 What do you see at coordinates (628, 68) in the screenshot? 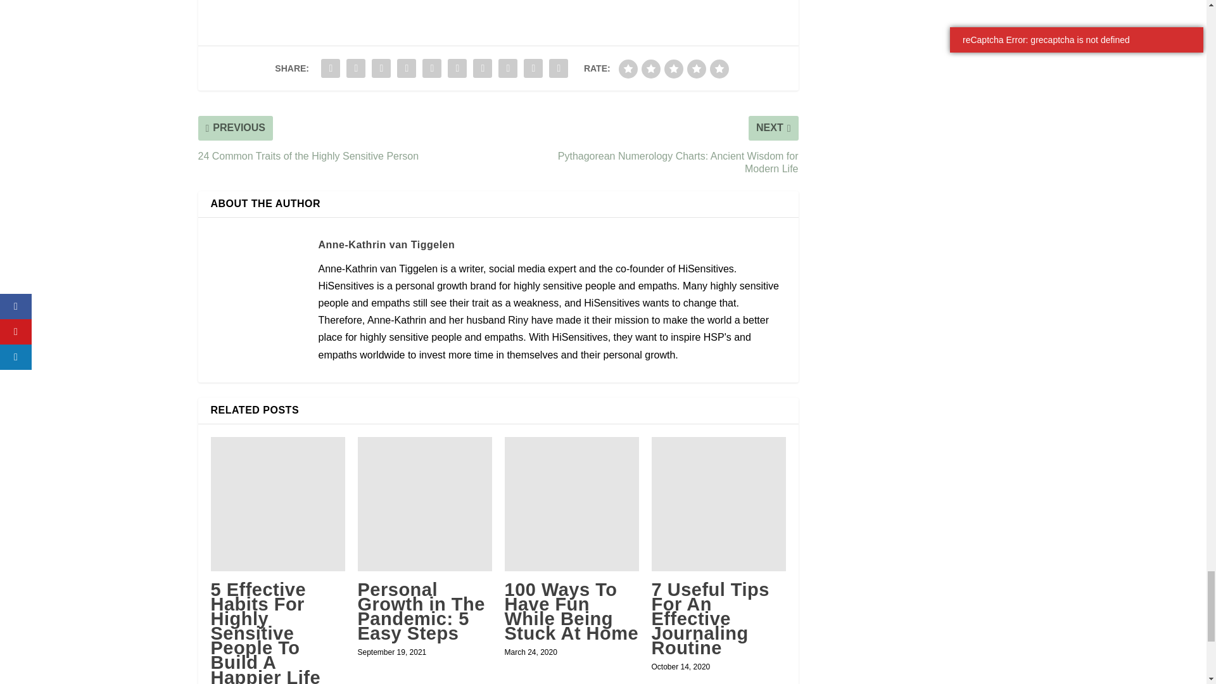
I see `bad` at bounding box center [628, 68].